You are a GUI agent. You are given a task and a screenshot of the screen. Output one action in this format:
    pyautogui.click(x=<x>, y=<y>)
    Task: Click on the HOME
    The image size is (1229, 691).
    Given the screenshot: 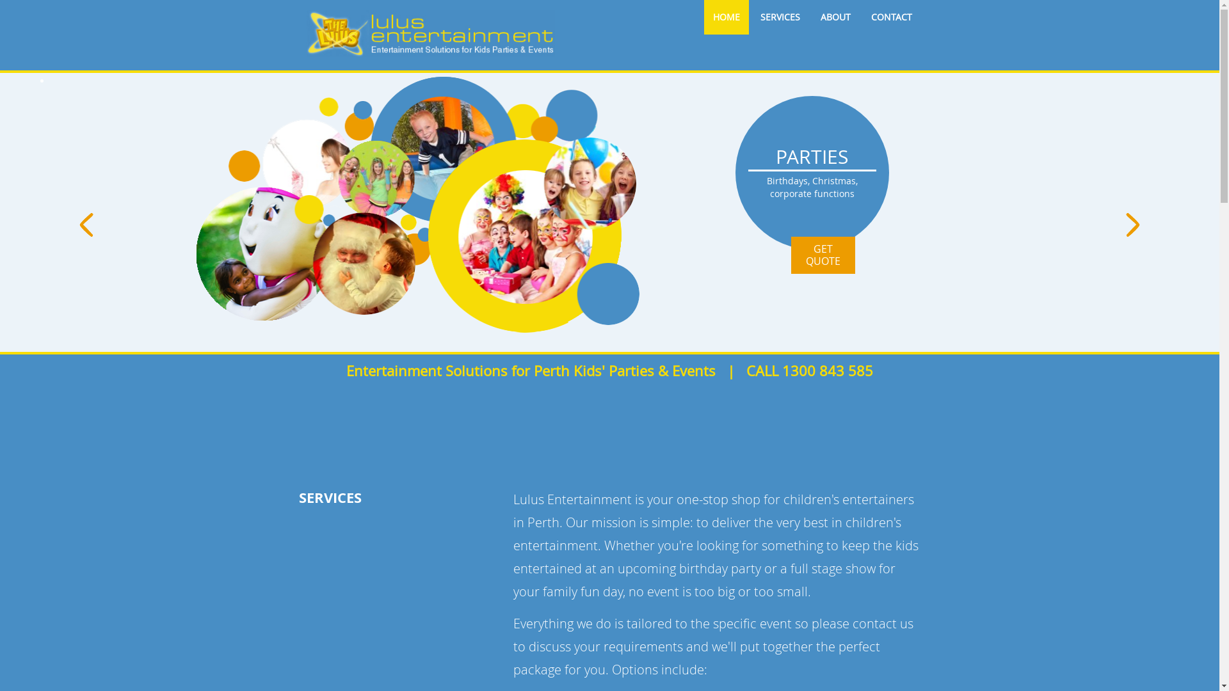 What is the action you would take?
    pyautogui.click(x=727, y=17)
    